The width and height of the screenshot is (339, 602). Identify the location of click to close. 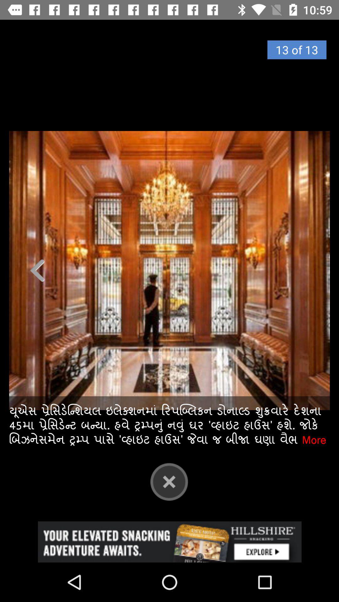
(169, 482).